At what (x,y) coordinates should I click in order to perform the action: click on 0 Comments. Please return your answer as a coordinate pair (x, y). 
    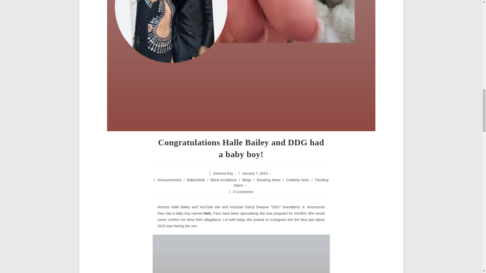
    Looking at the image, I should click on (242, 192).